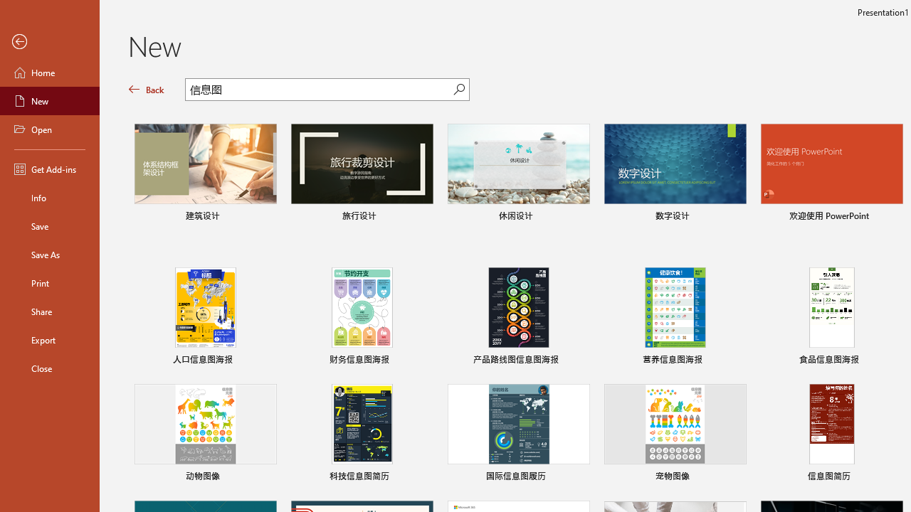 This screenshot has width=911, height=512. I want to click on Save As, so click(50, 255).